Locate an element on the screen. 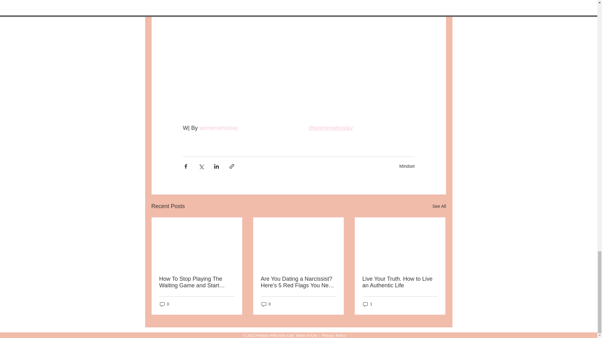  here is located at coordinates (343, 2).